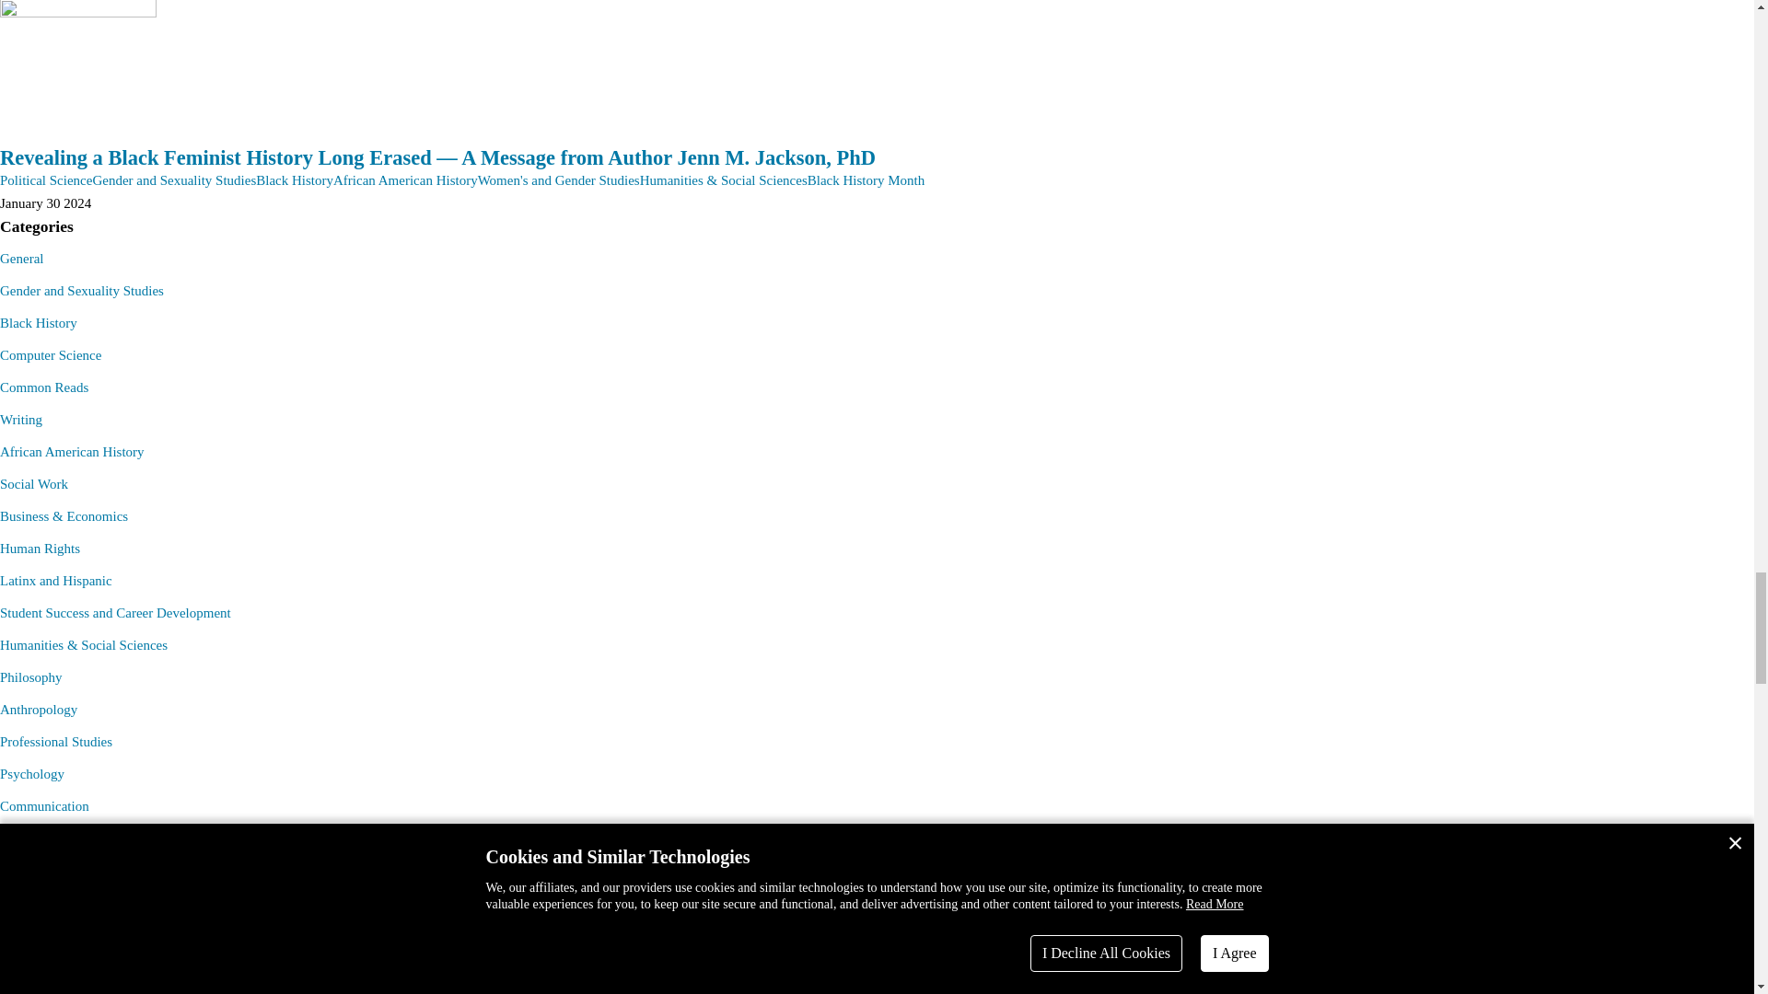  What do you see at coordinates (405, 180) in the screenshot?
I see `View all posts in African American History` at bounding box center [405, 180].